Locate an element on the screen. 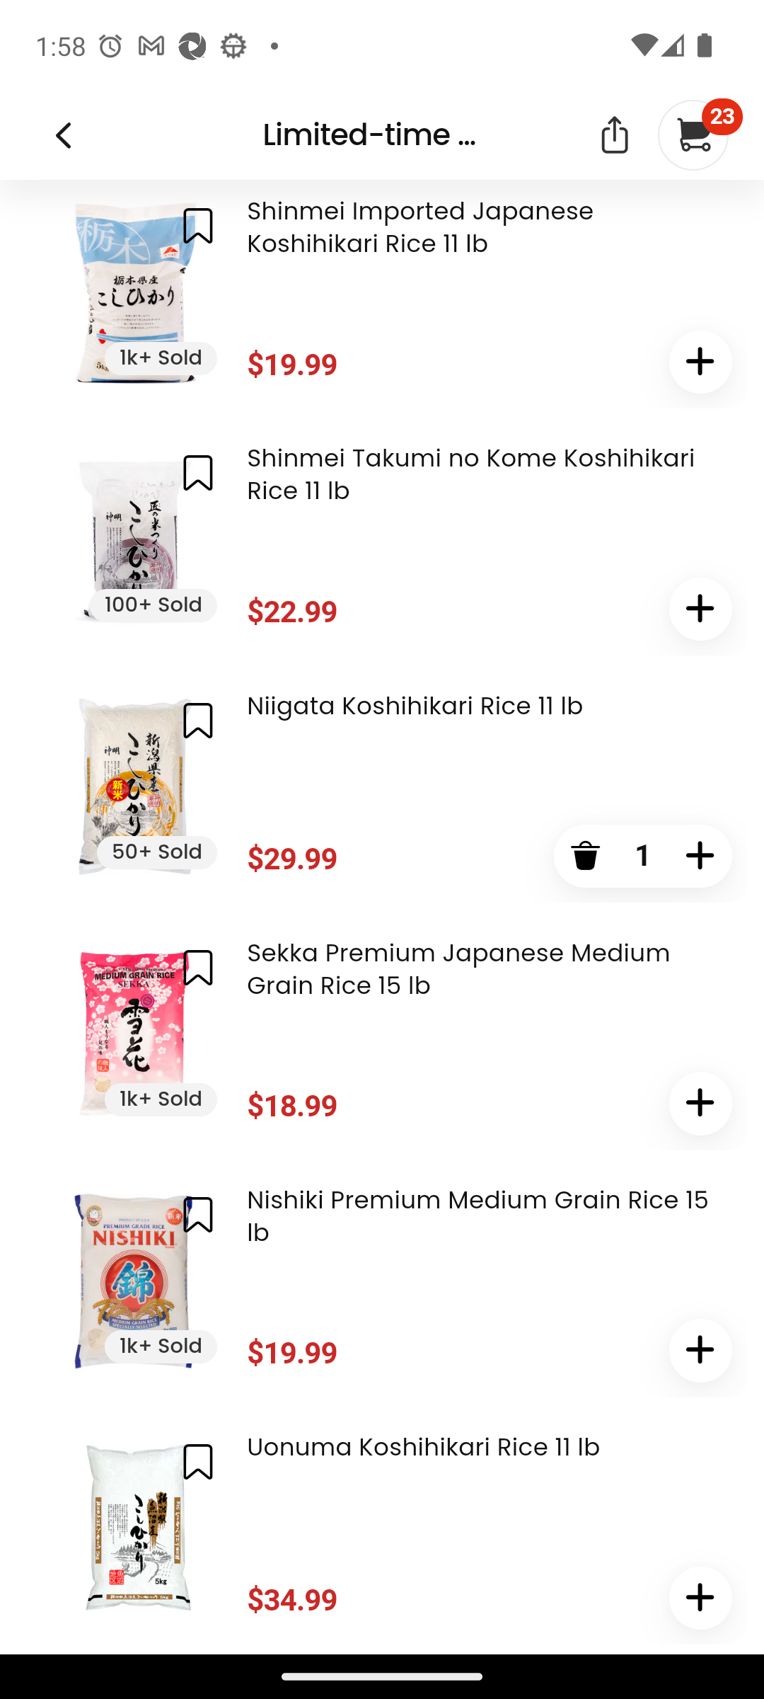   is located at coordinates (584, 858).